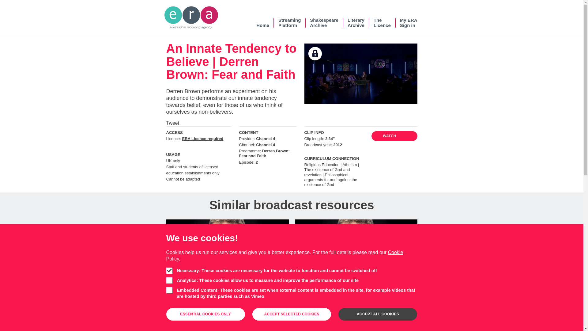  I want to click on ERA Licence required, so click(356, 23).